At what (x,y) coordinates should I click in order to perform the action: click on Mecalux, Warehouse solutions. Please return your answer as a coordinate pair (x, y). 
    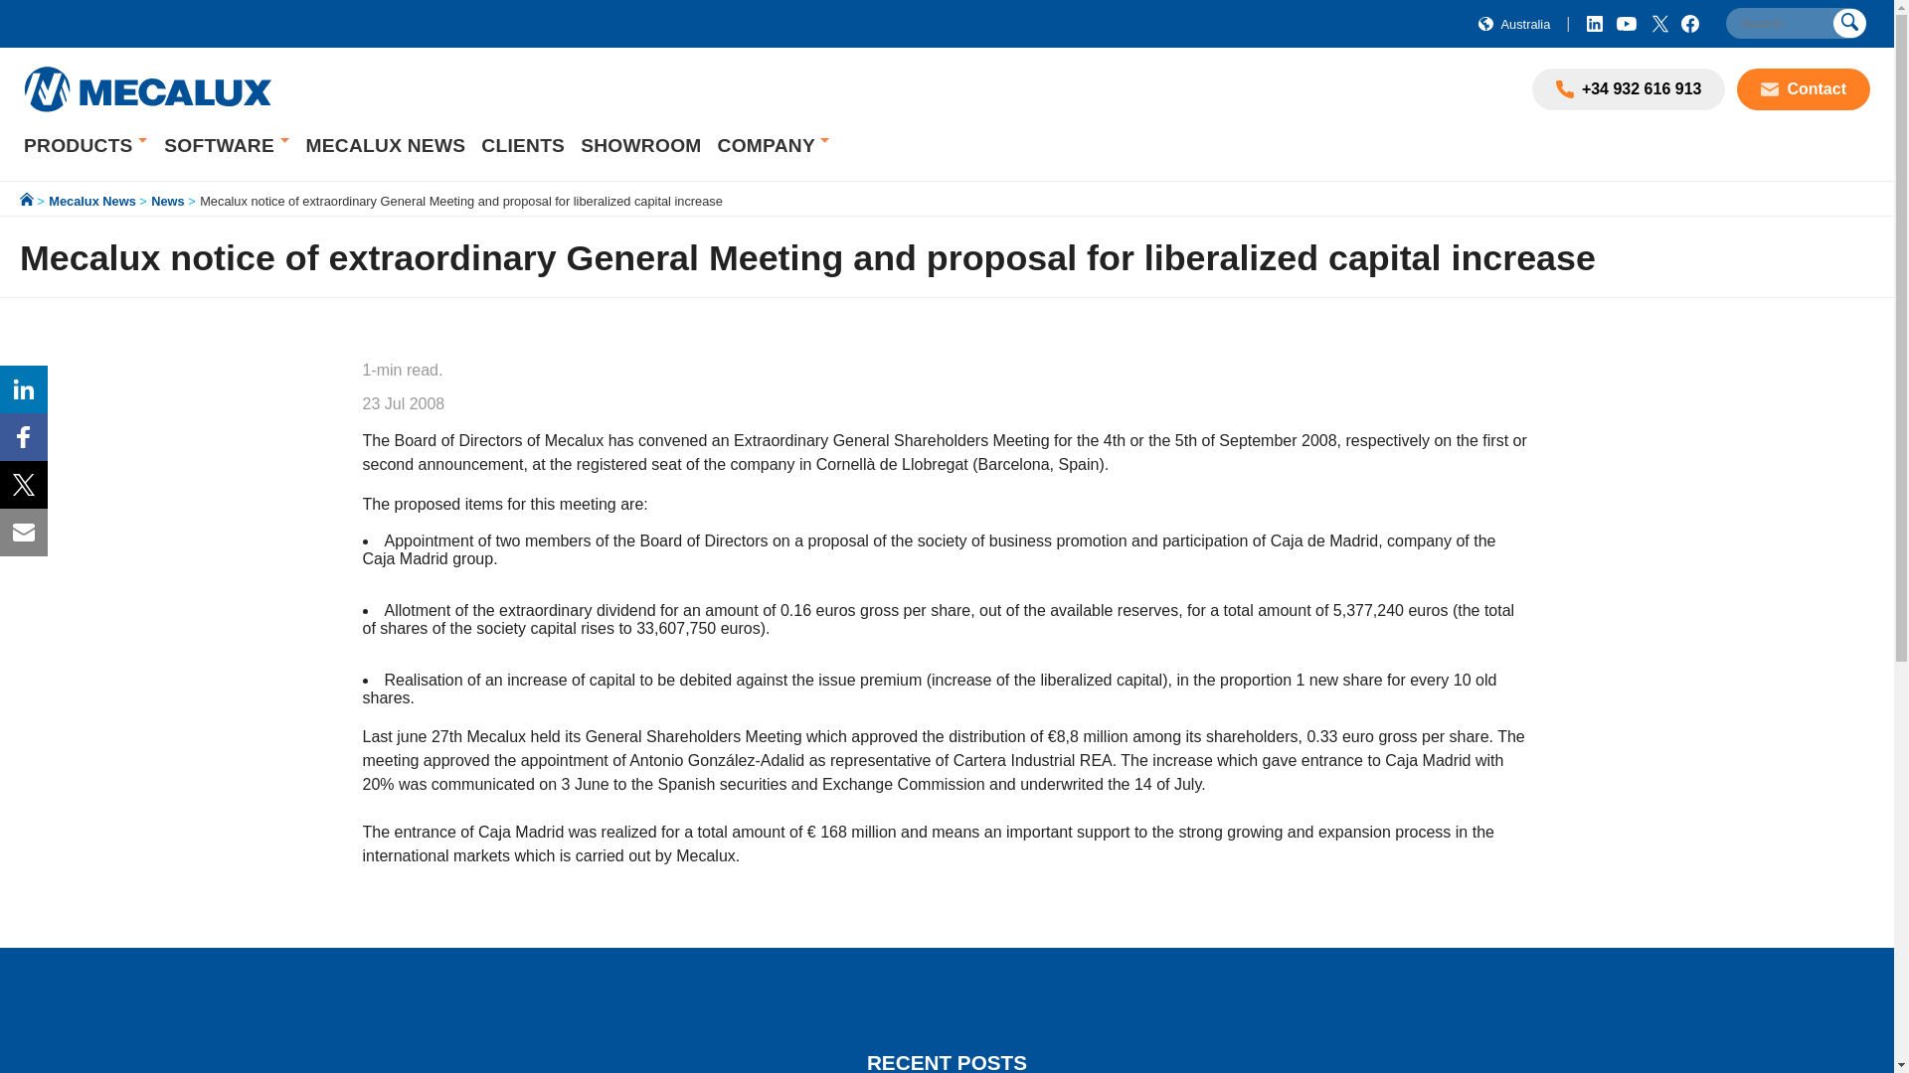
    Looking at the image, I should click on (147, 89).